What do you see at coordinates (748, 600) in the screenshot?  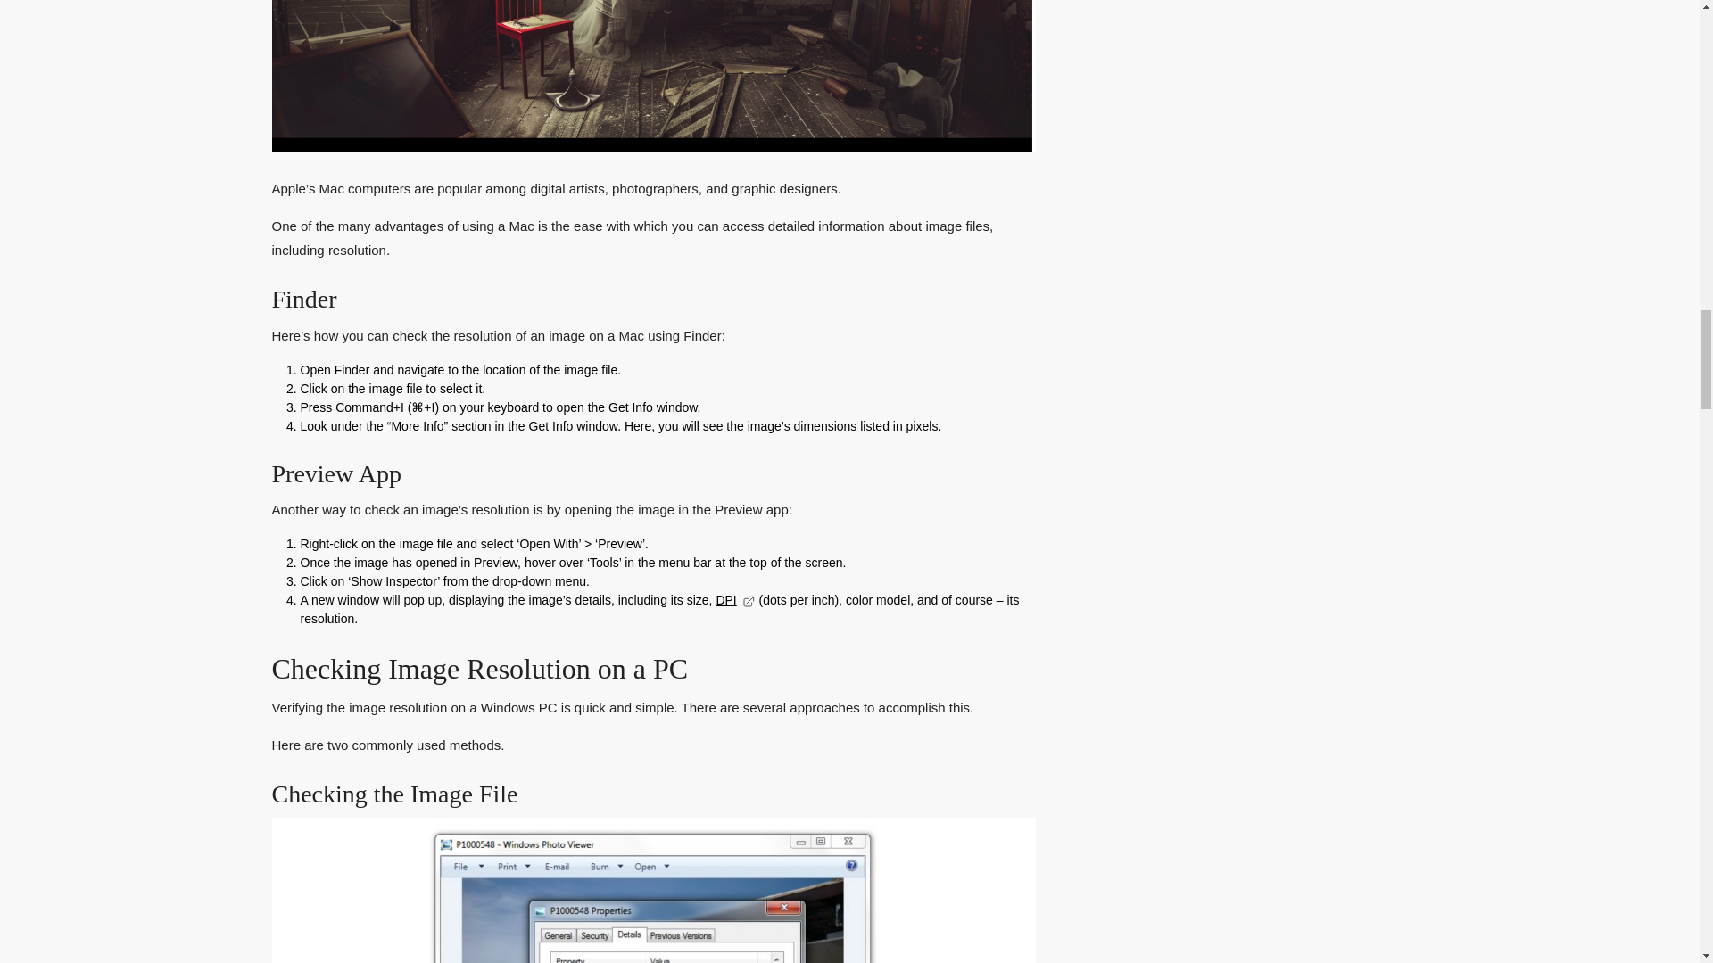 I see `Link goes to external site.` at bounding box center [748, 600].